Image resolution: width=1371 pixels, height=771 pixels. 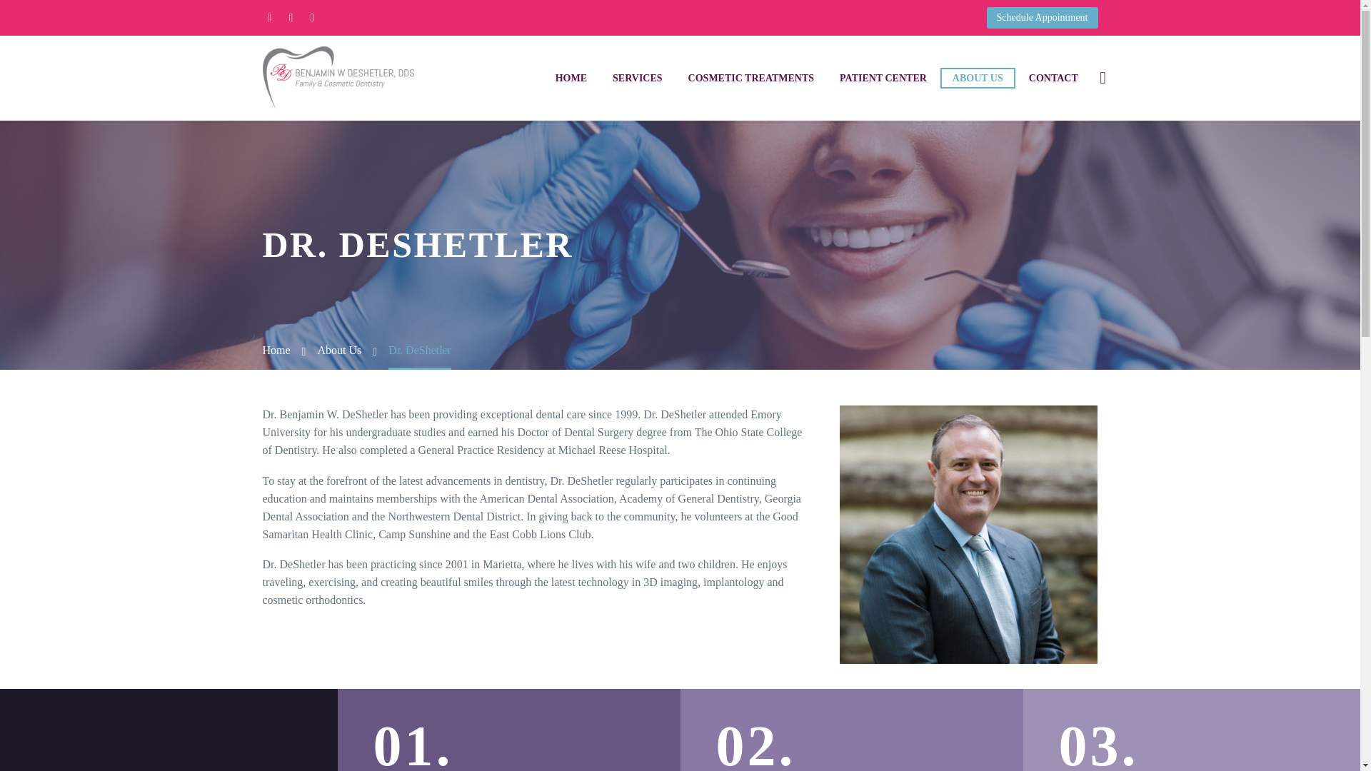 What do you see at coordinates (290, 18) in the screenshot?
I see `Twitter` at bounding box center [290, 18].